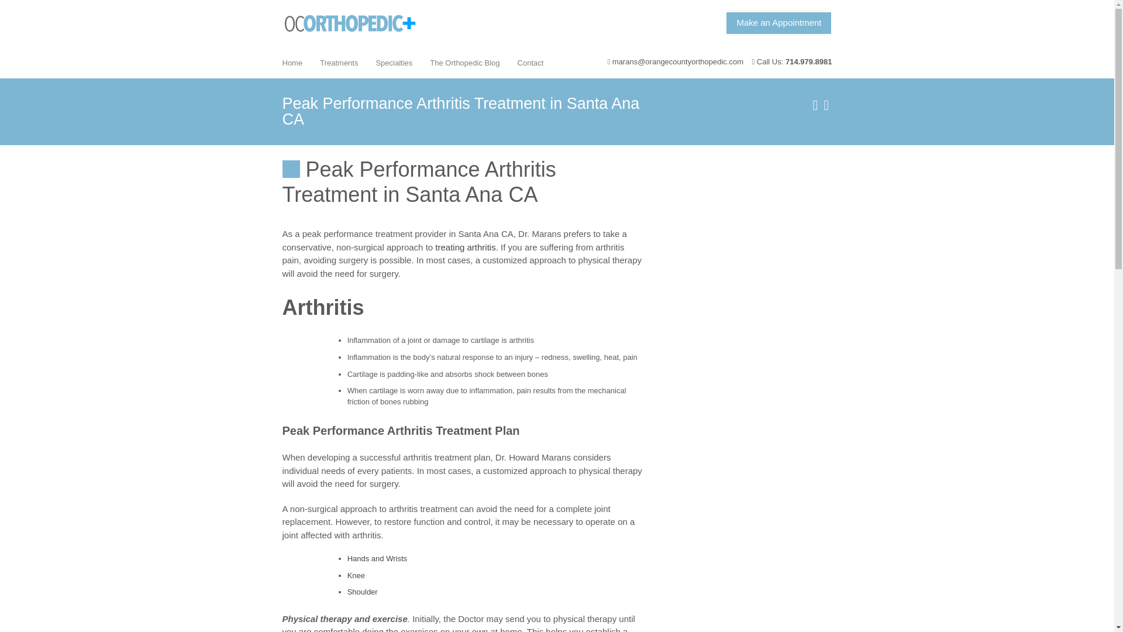 The height and width of the screenshot is (632, 1123). I want to click on Contact, so click(530, 62).